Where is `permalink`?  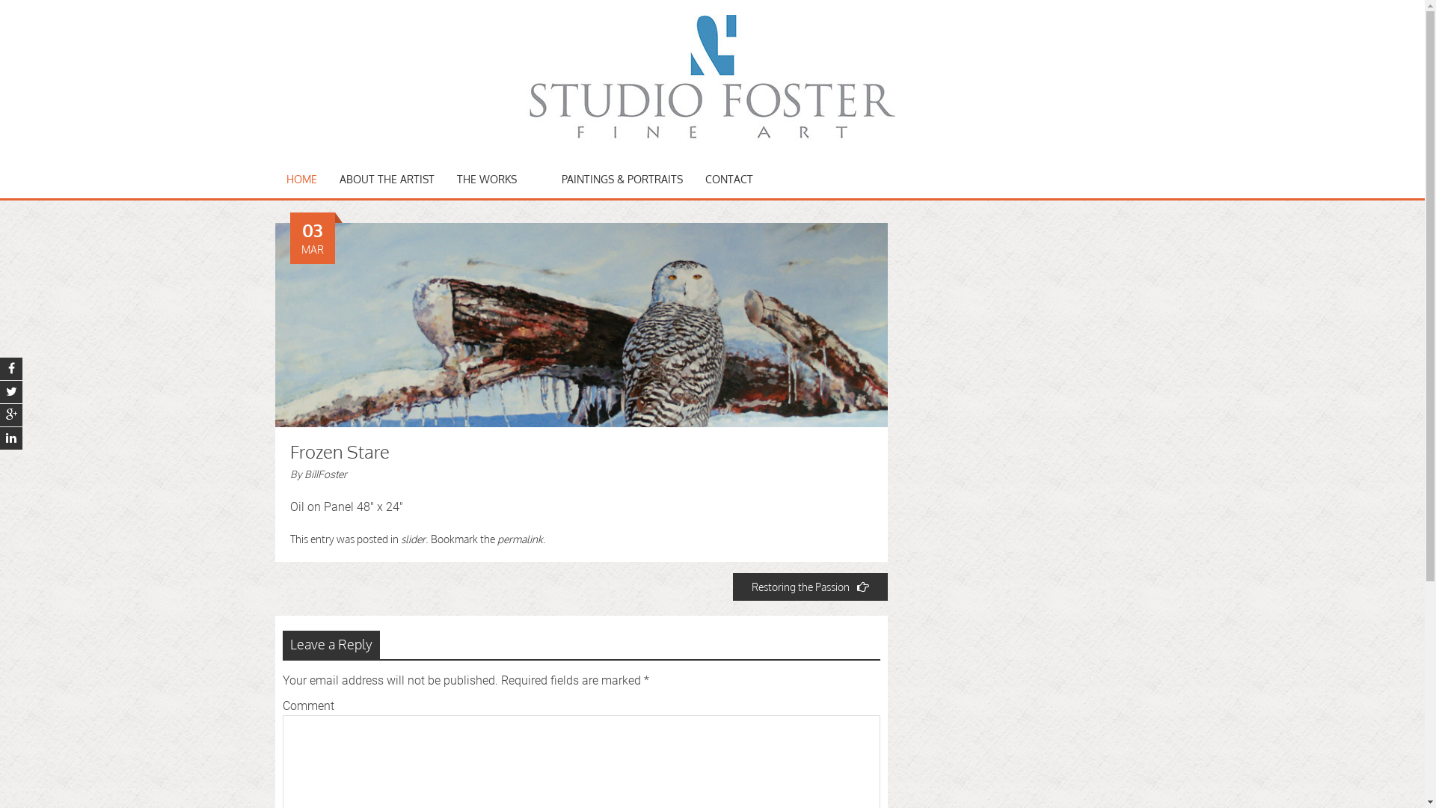
permalink is located at coordinates (519, 539).